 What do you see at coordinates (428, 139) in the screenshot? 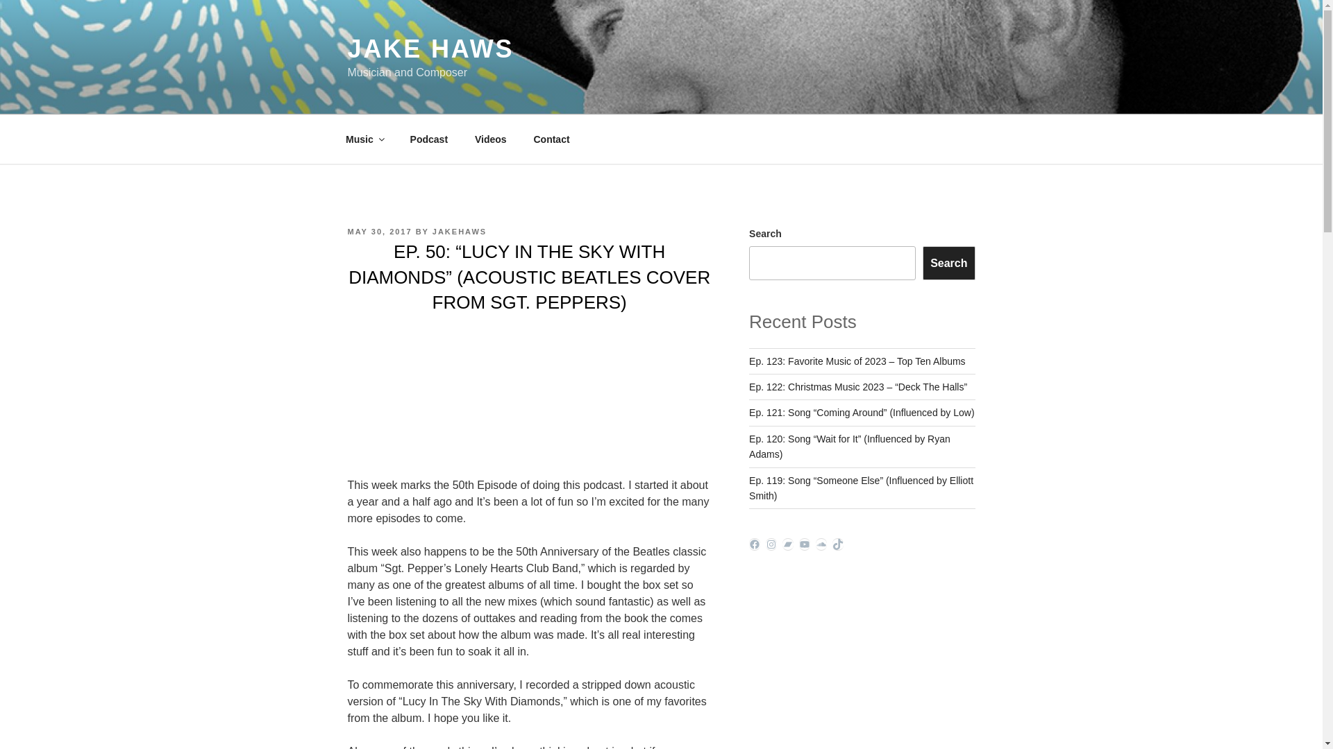
I see `Podcast` at bounding box center [428, 139].